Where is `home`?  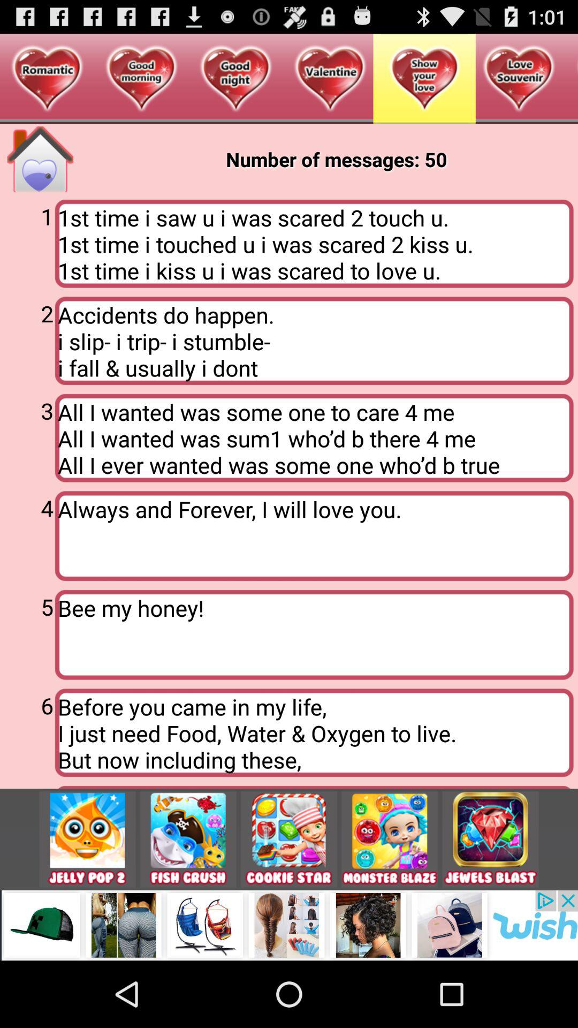
home is located at coordinates (40, 160).